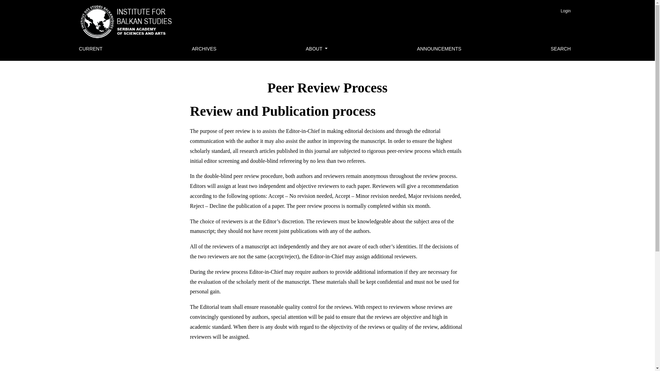 The image size is (660, 371). I want to click on CURRENT, so click(91, 49).